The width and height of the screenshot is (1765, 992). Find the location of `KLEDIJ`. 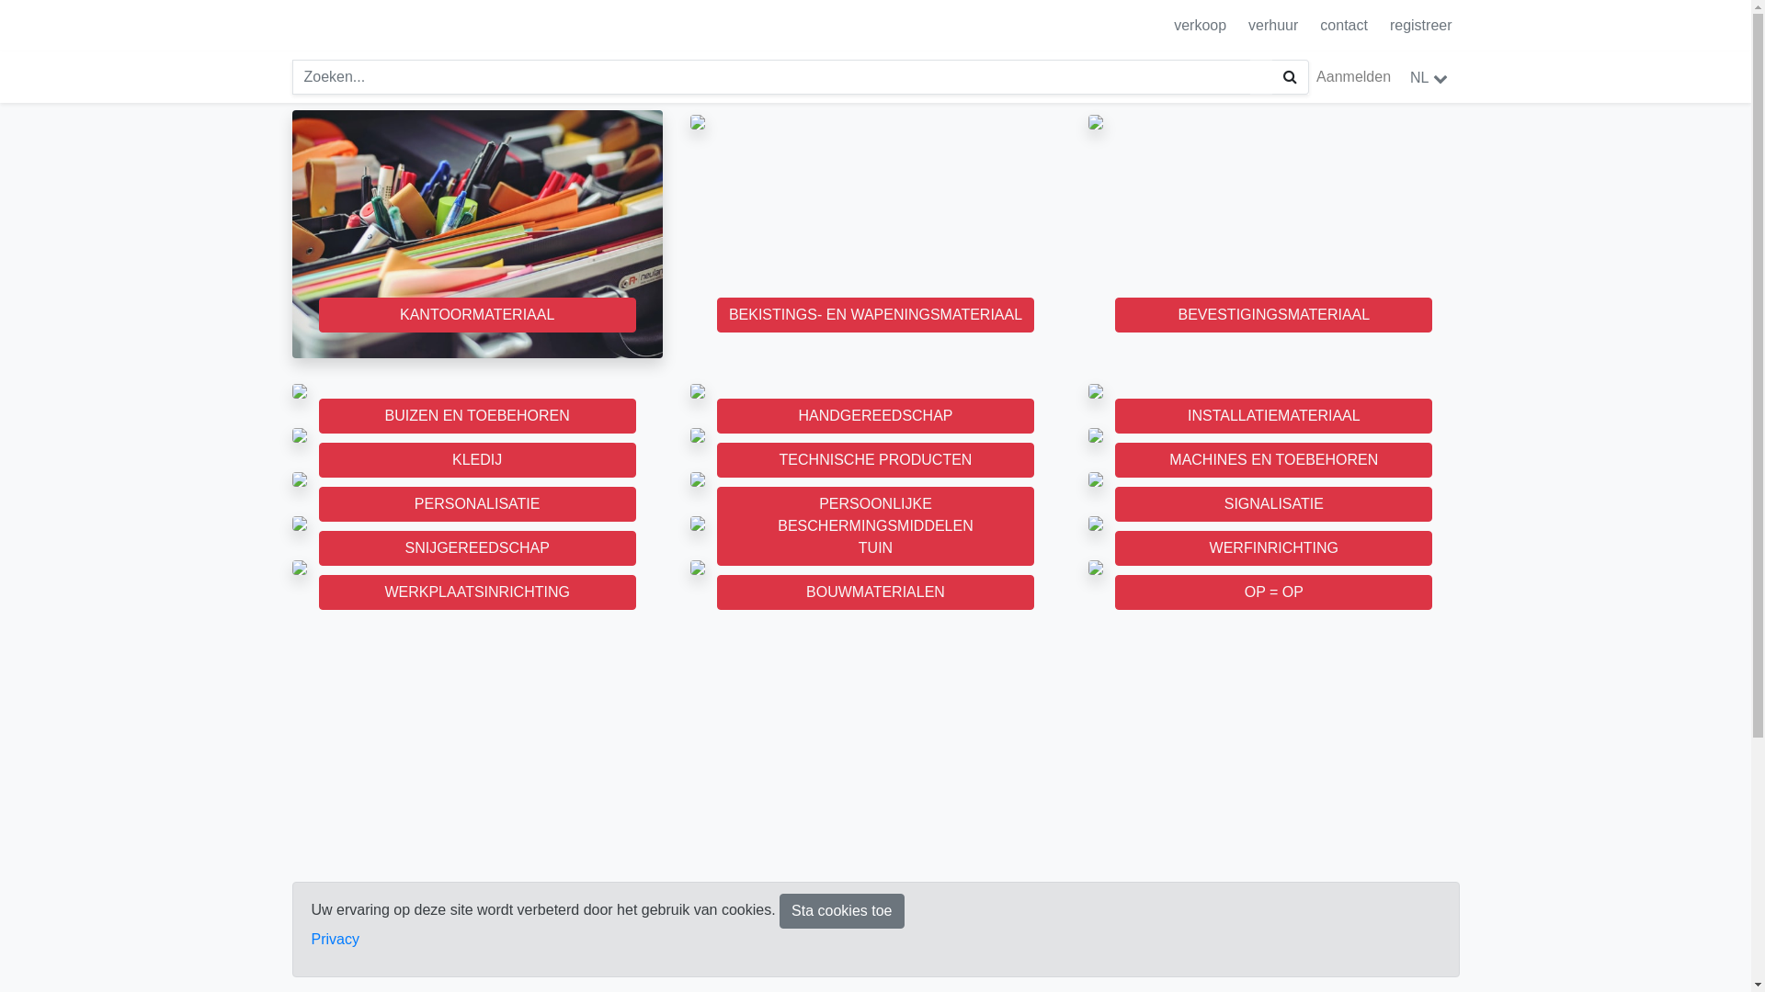

KLEDIJ is located at coordinates (300, 435).